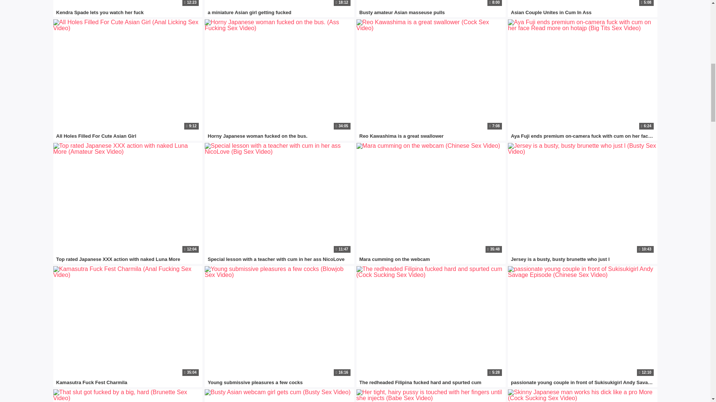 This screenshot has width=716, height=402. Describe the element at coordinates (582, 4) in the screenshot. I see `Couple Porn Movie: Asian Couple Unites in Cum In Ass` at that location.